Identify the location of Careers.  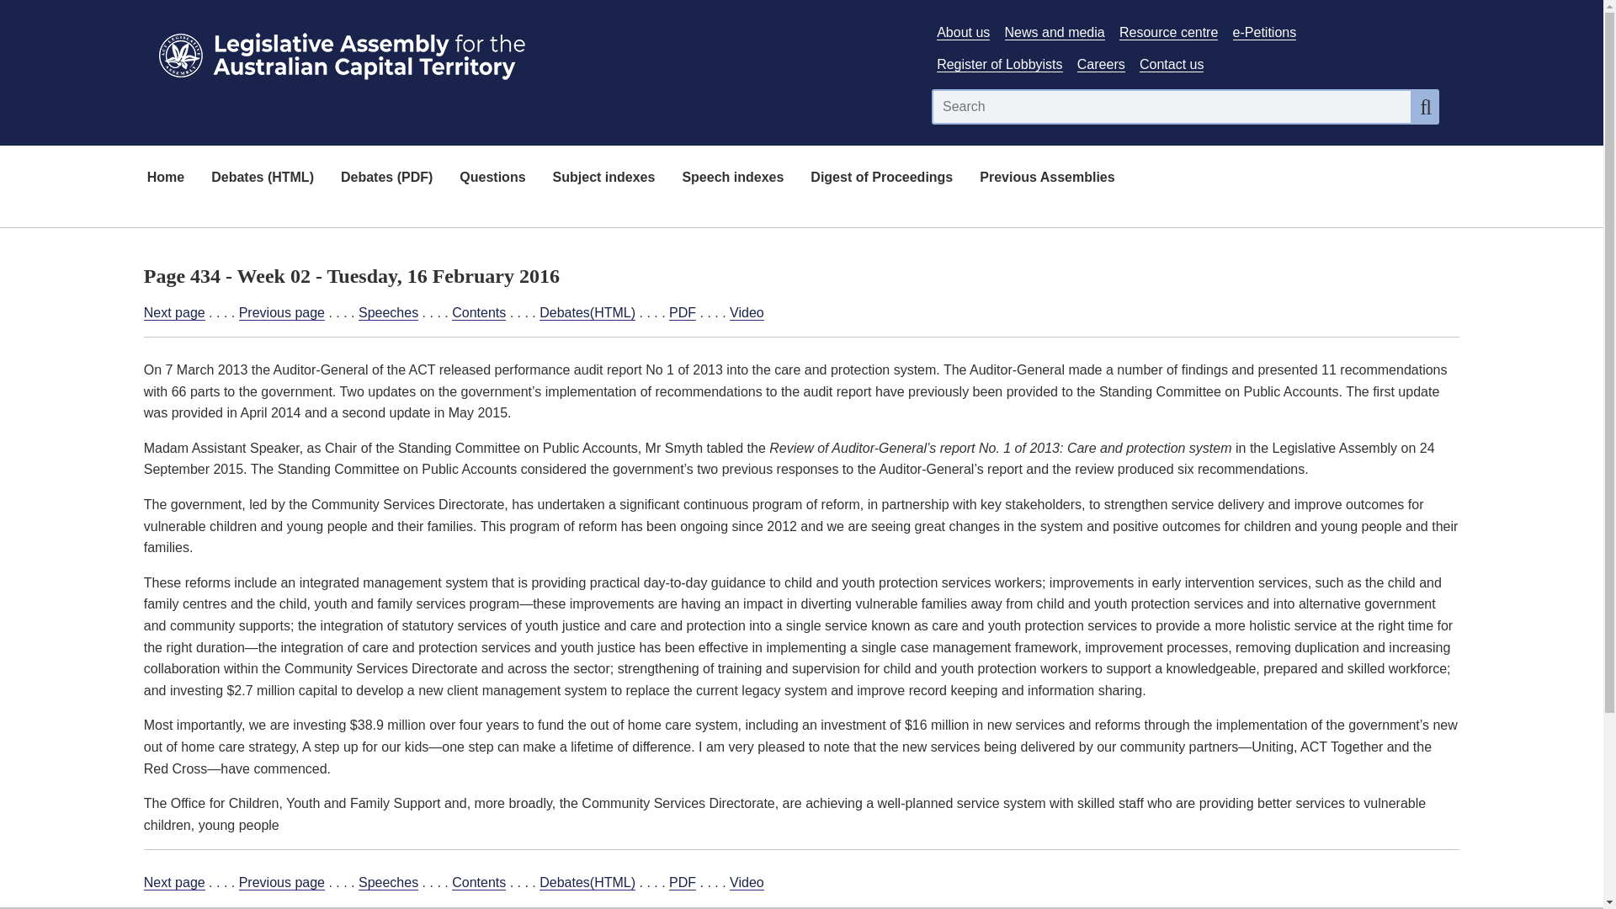
(1101, 65).